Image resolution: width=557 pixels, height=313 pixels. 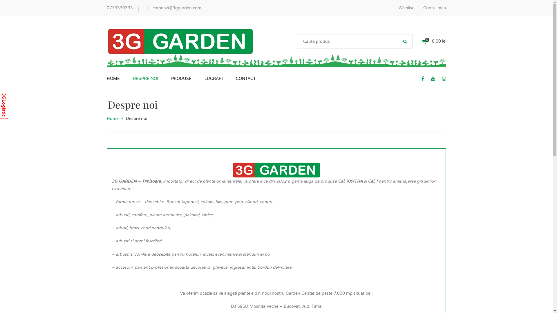 I want to click on DESPRE NOI, so click(x=146, y=79).